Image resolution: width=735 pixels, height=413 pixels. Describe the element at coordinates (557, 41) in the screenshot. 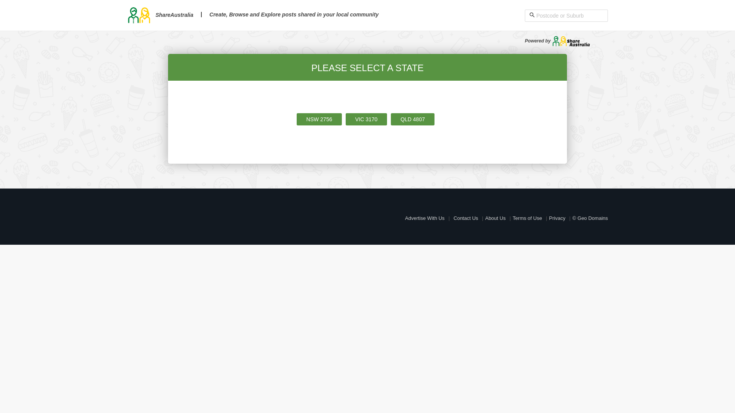

I see `Powered by` at that location.